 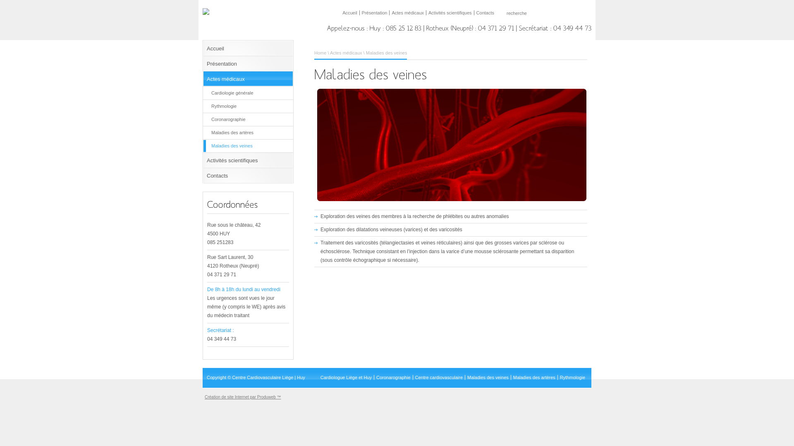 I want to click on Maladies des veines, so click(x=248, y=146).